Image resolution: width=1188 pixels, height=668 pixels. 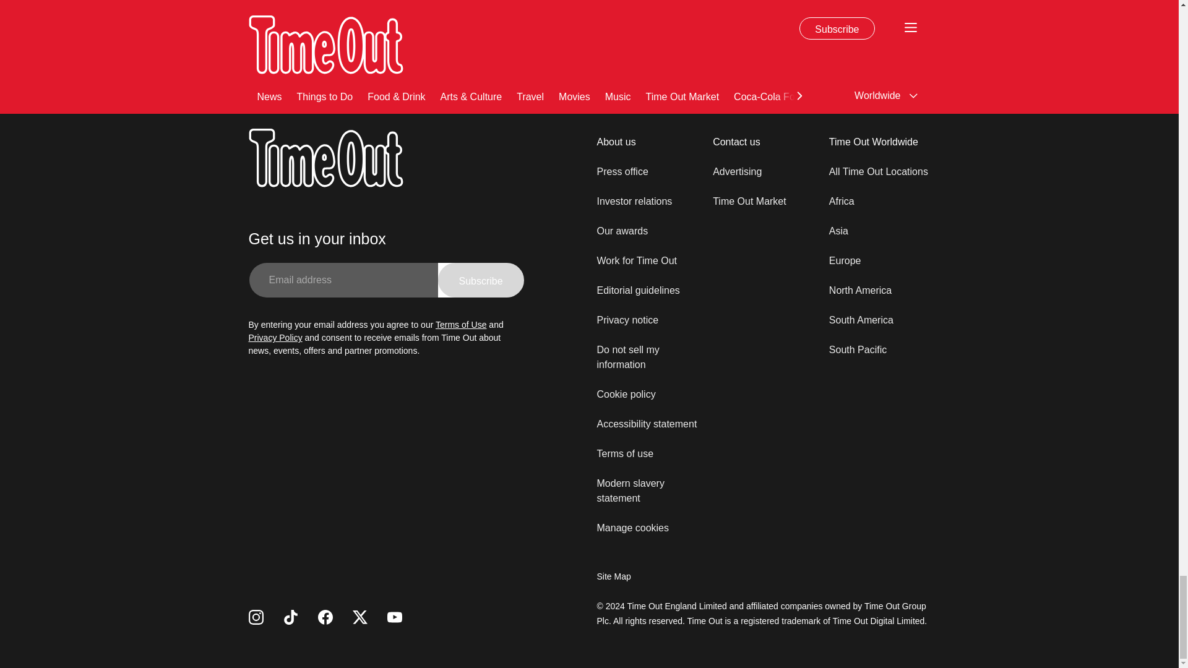 I want to click on Subscribe, so click(x=481, y=280).